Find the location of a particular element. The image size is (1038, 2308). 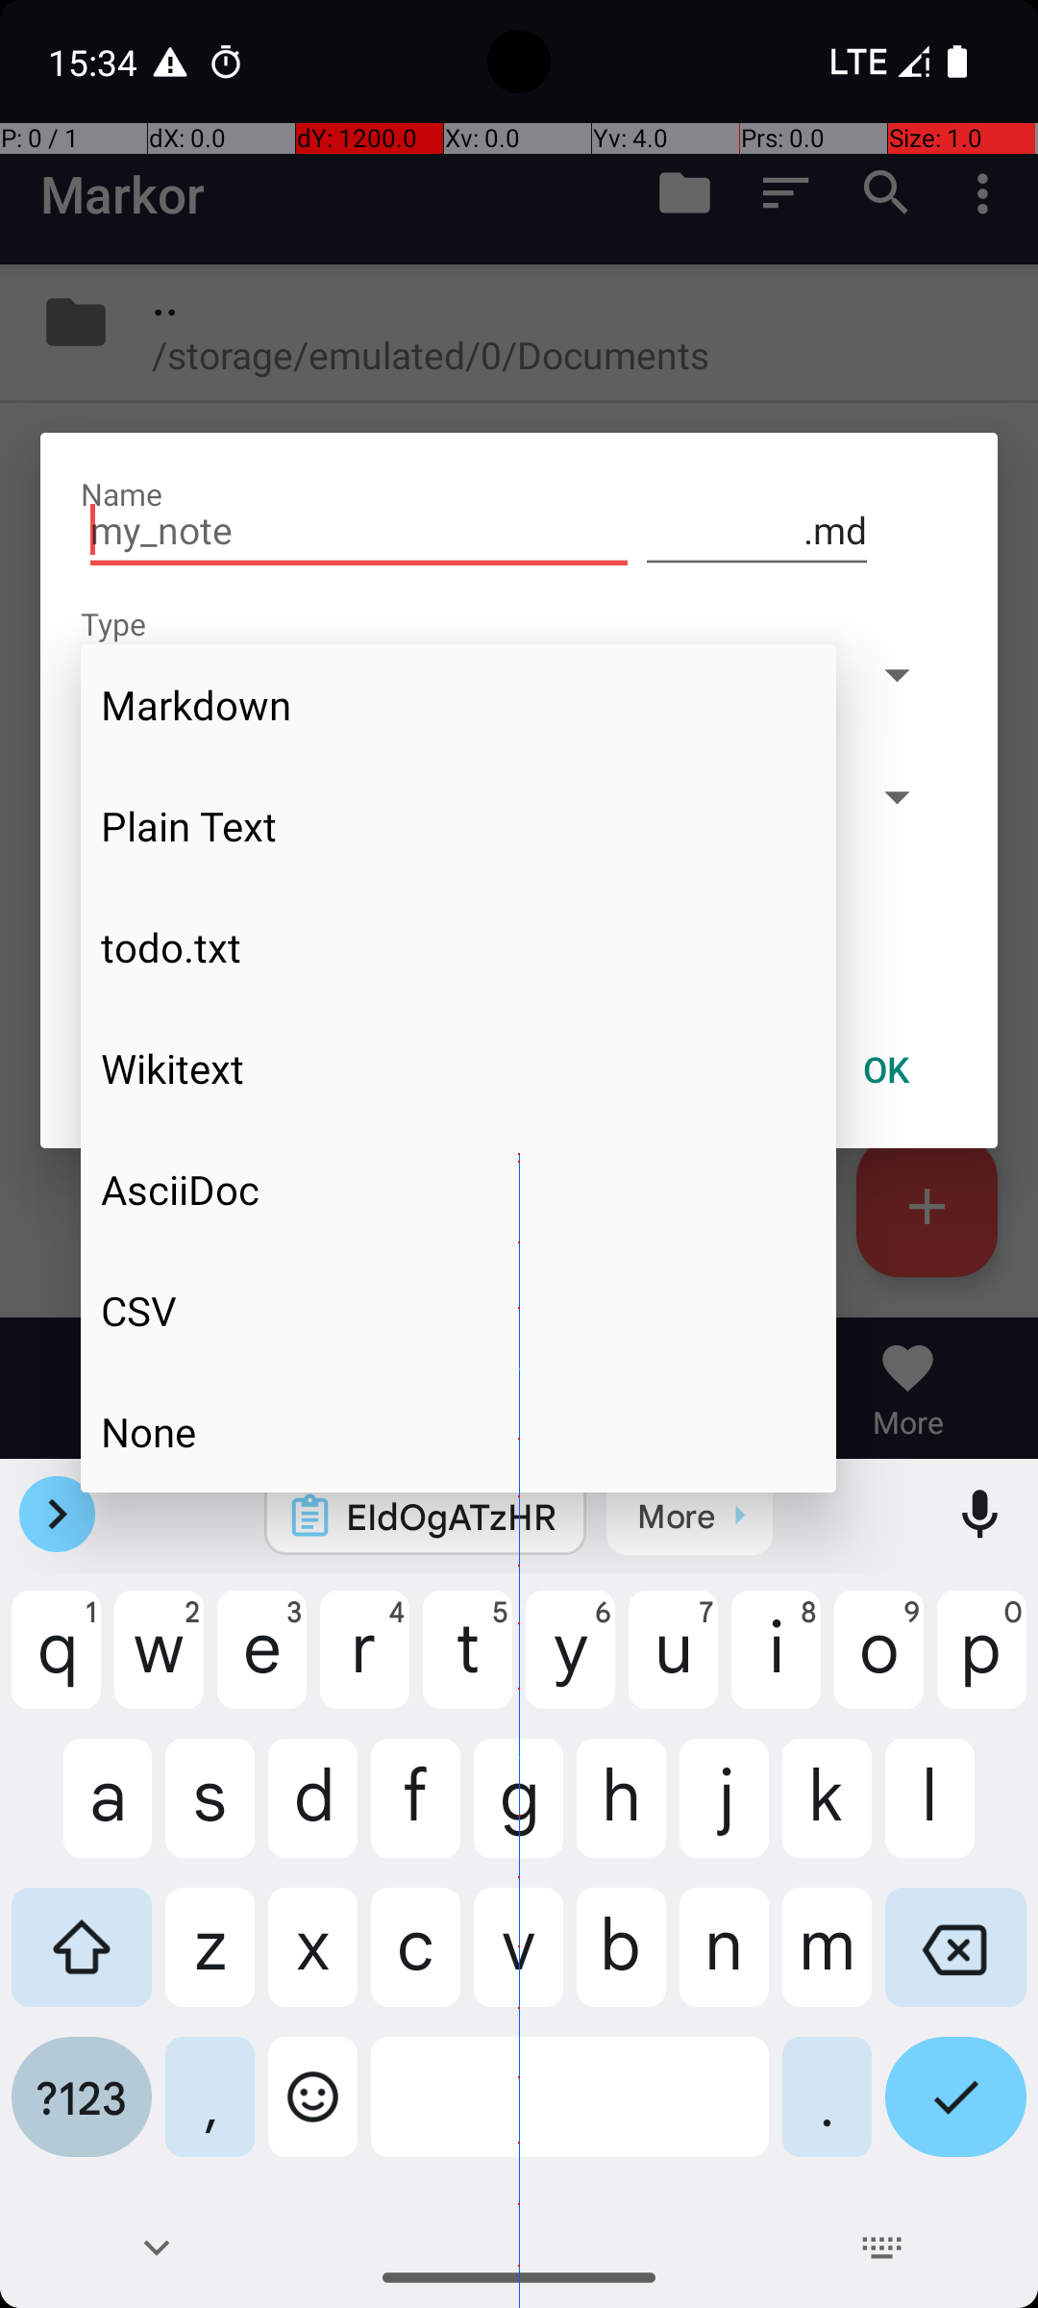

Plain Text is located at coordinates (458, 826).